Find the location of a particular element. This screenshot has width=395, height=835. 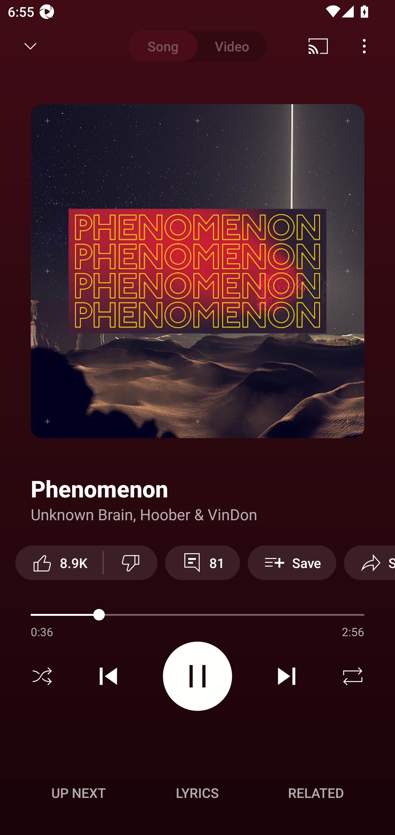

81 View 81 comments is located at coordinates (202, 563).